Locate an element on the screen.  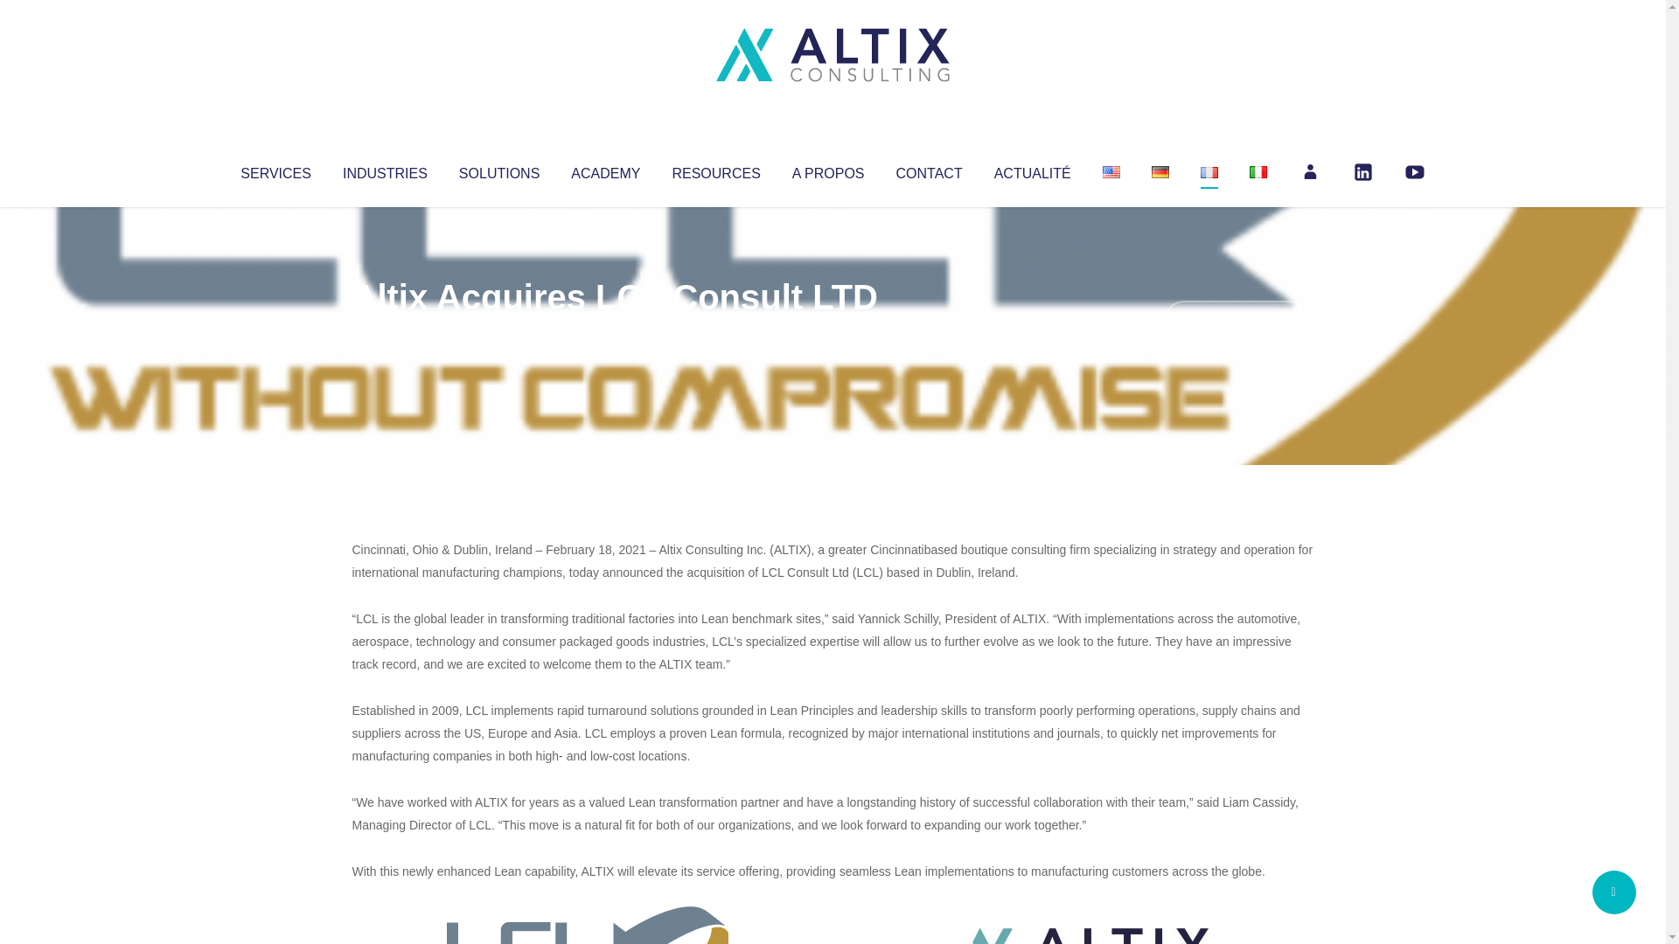
RESOURCES is located at coordinates (715, 170).